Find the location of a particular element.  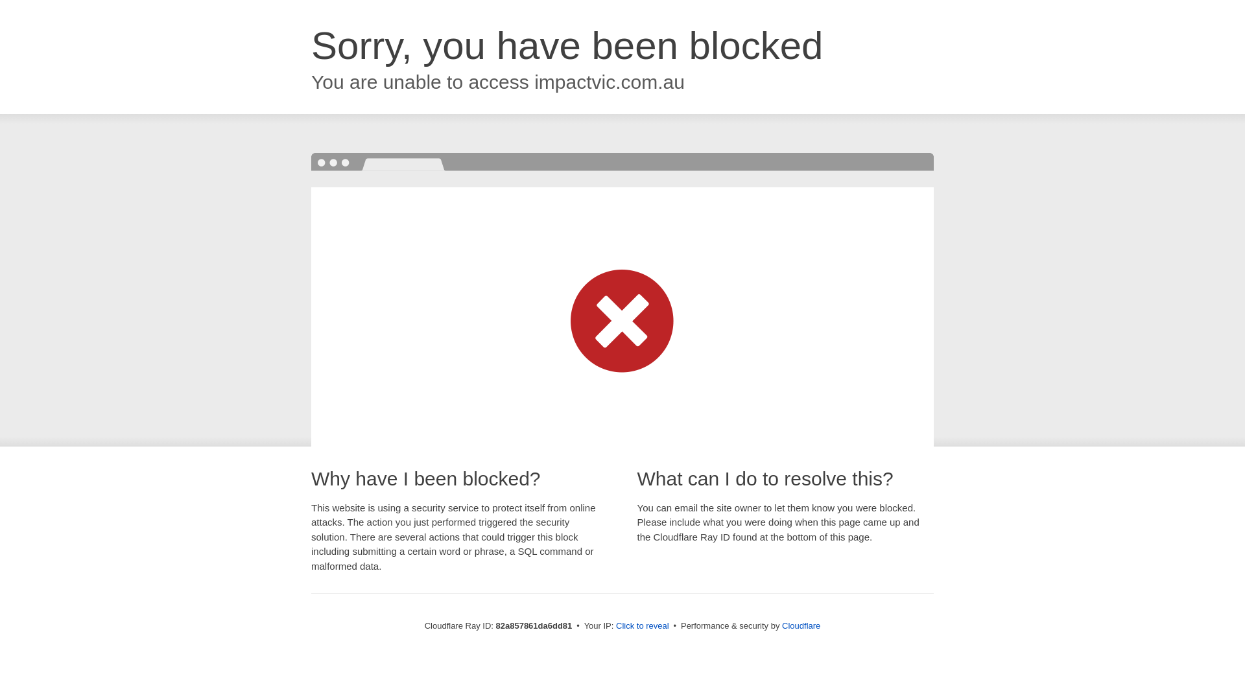

Click to reveal is located at coordinates (643, 626).